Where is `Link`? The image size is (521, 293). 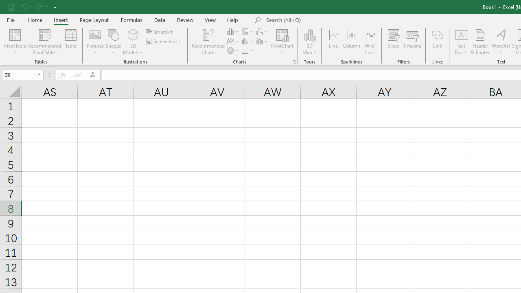 Link is located at coordinates (437, 42).